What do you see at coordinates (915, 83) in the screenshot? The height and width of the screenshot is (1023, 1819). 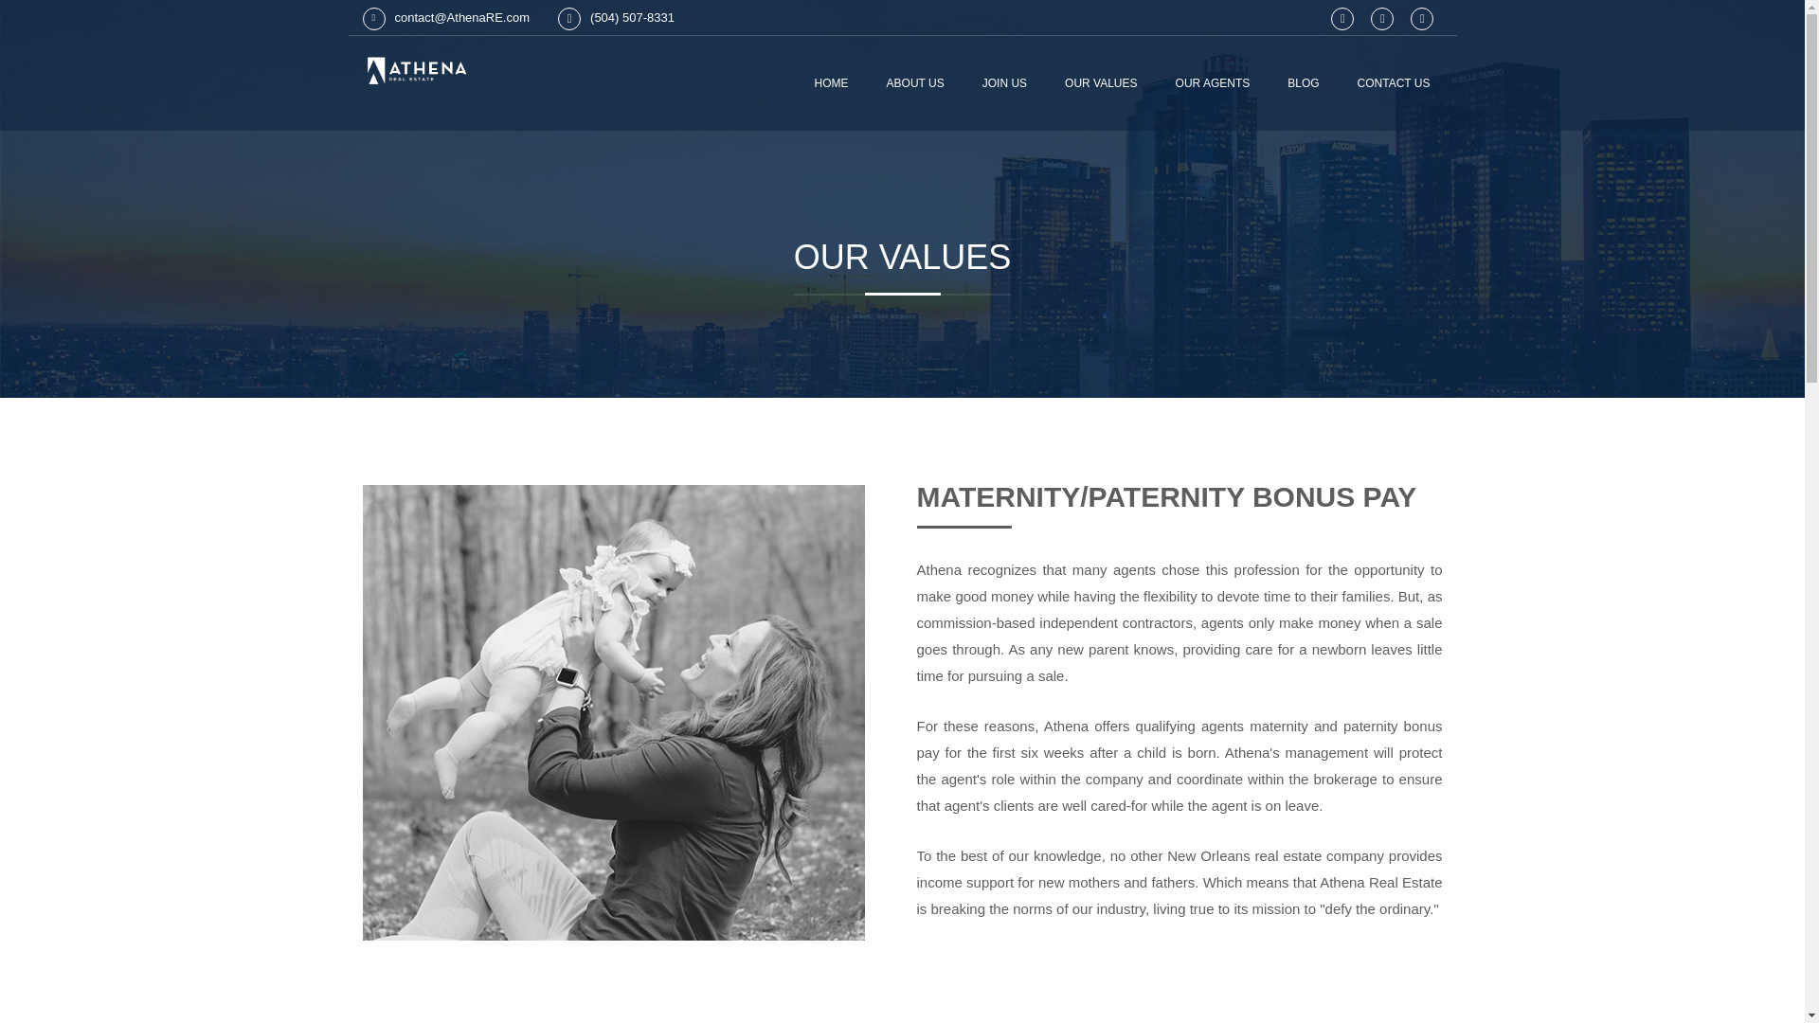 I see `ABOUT US` at bounding box center [915, 83].